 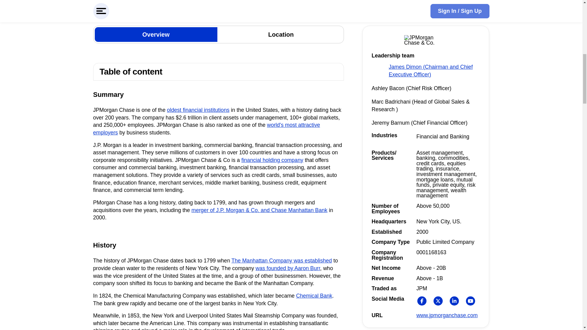 What do you see at coordinates (206, 128) in the screenshot?
I see `world's most attractive employers` at bounding box center [206, 128].